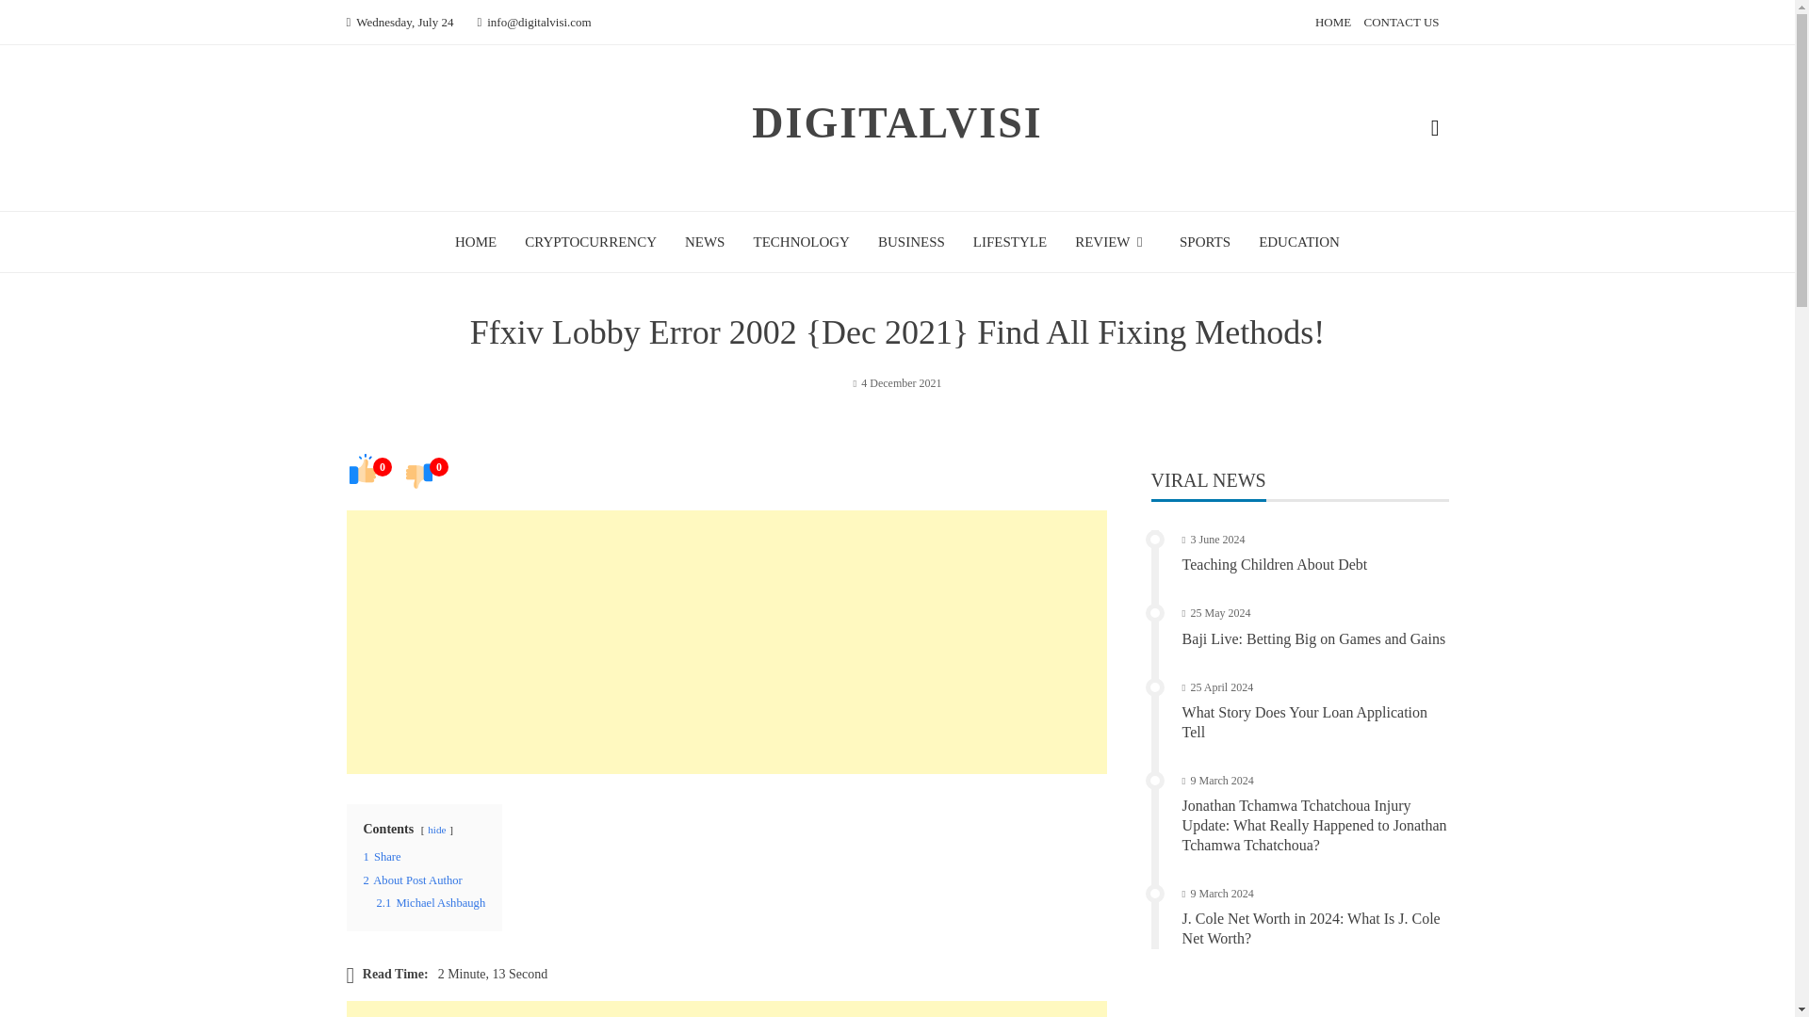 The image size is (1809, 1017). What do you see at coordinates (432, 902) in the screenshot?
I see `2.1 Michael Ashbaugh` at bounding box center [432, 902].